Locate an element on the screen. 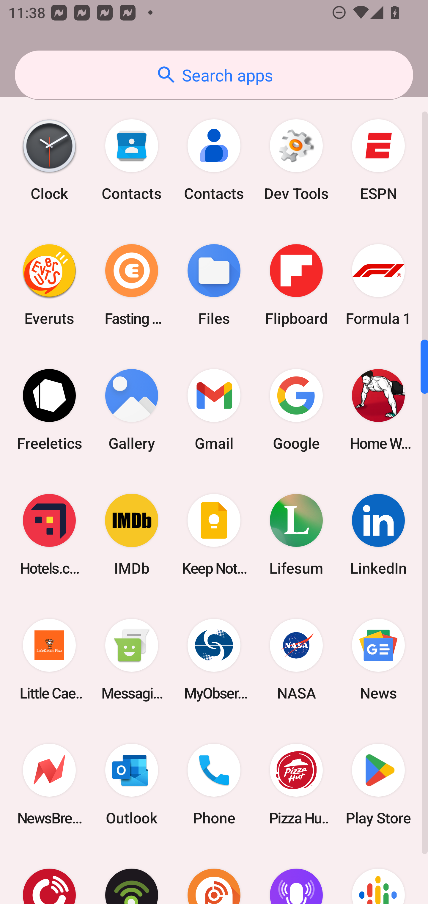 The width and height of the screenshot is (428, 904). Phone is located at coordinates (214, 784).